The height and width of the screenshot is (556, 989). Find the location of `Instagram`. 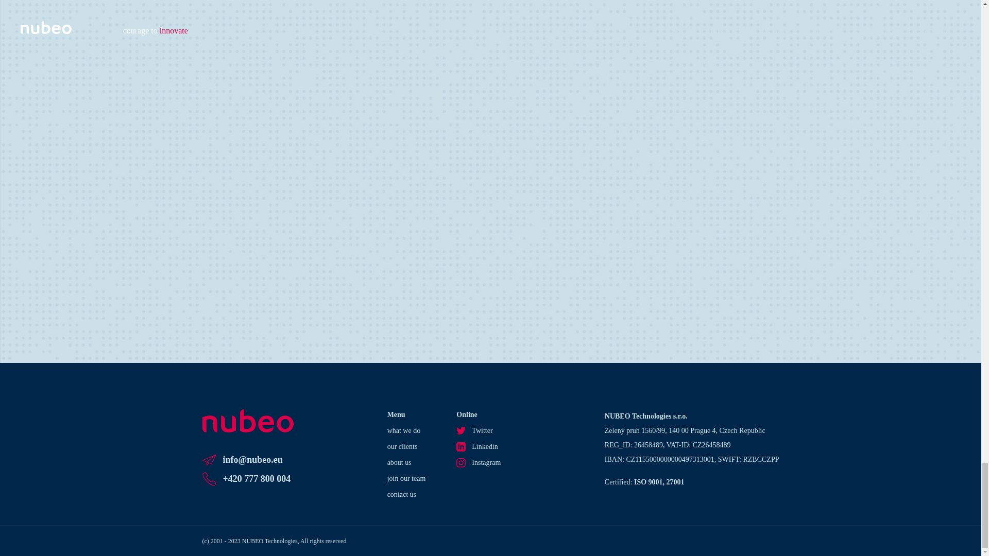

Instagram is located at coordinates (478, 462).